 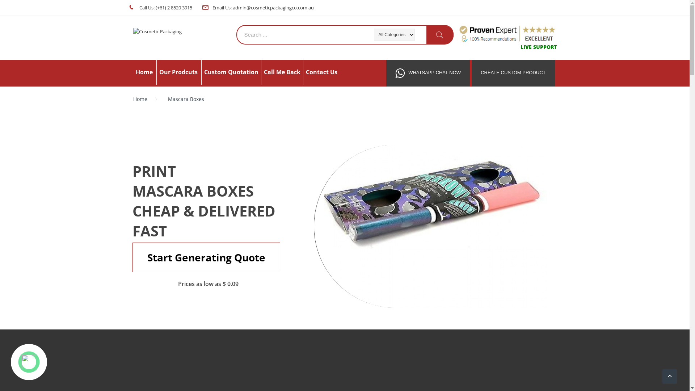 I want to click on Cosmetic Packaging , so click(x=182, y=31).